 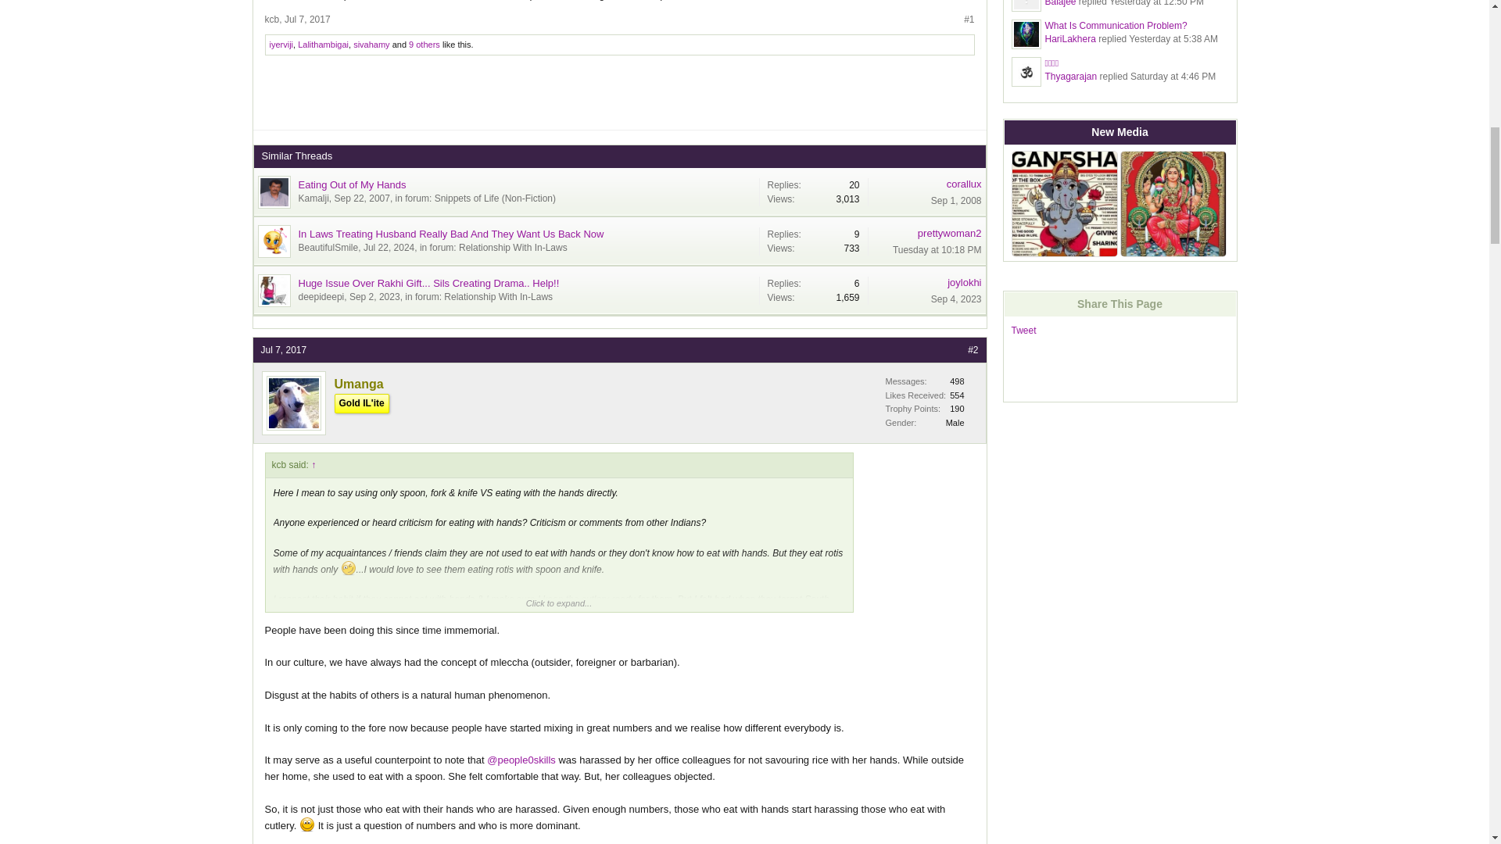 What do you see at coordinates (363, 198) in the screenshot?
I see `Sep 22, 2007 at 11:19 AM` at bounding box center [363, 198].